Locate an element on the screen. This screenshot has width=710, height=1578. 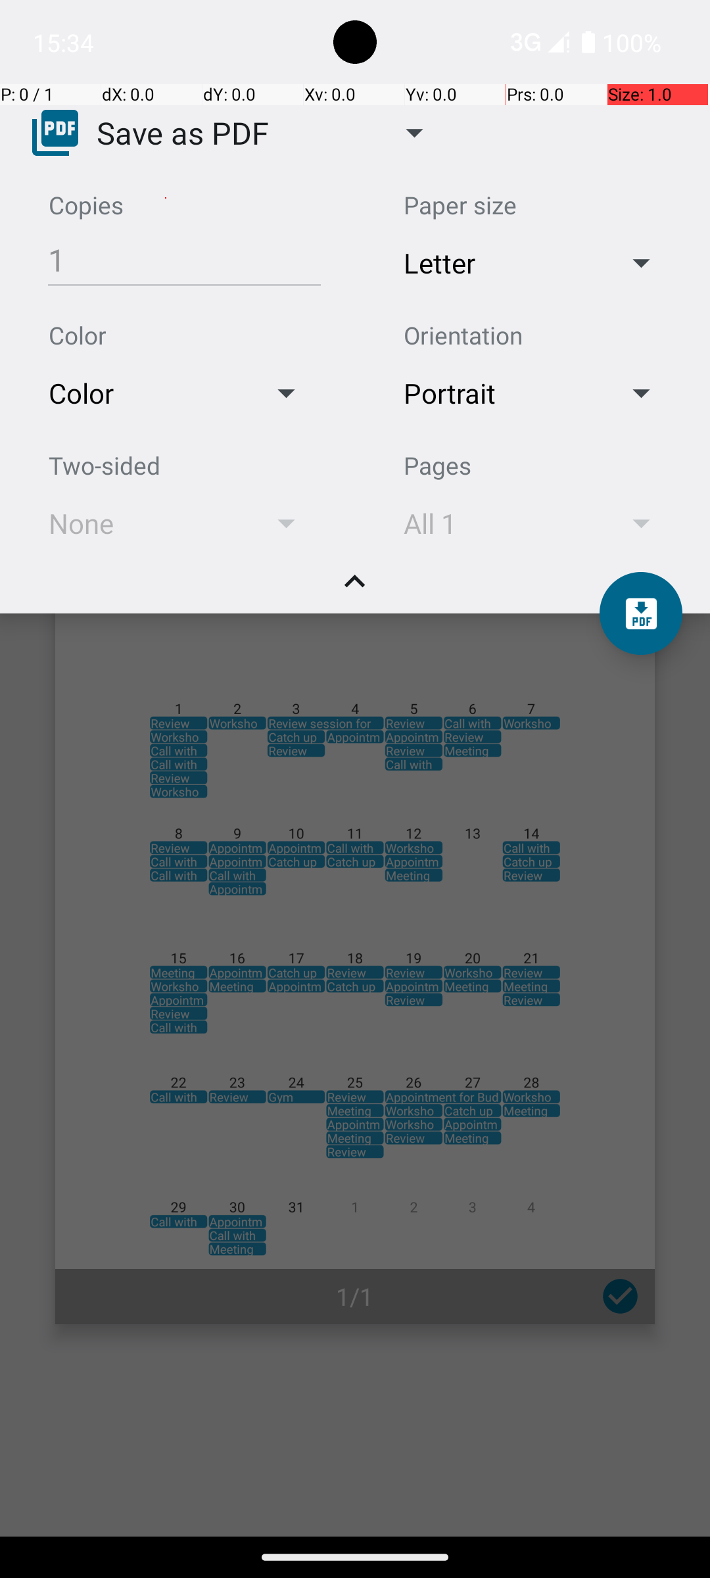
Save to PDF is located at coordinates (641, 613).